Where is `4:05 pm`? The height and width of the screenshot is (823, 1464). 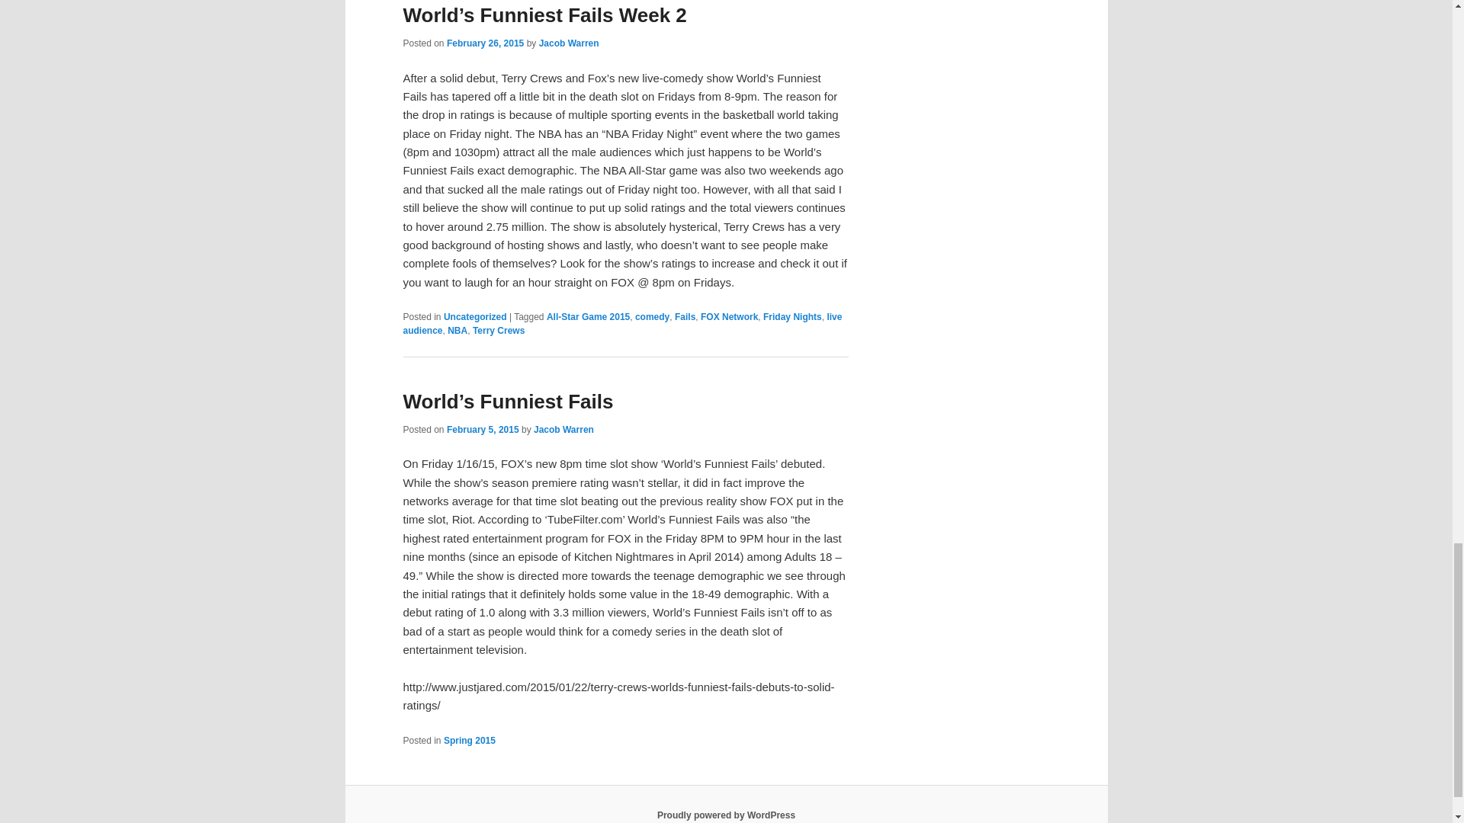 4:05 pm is located at coordinates (485, 43).